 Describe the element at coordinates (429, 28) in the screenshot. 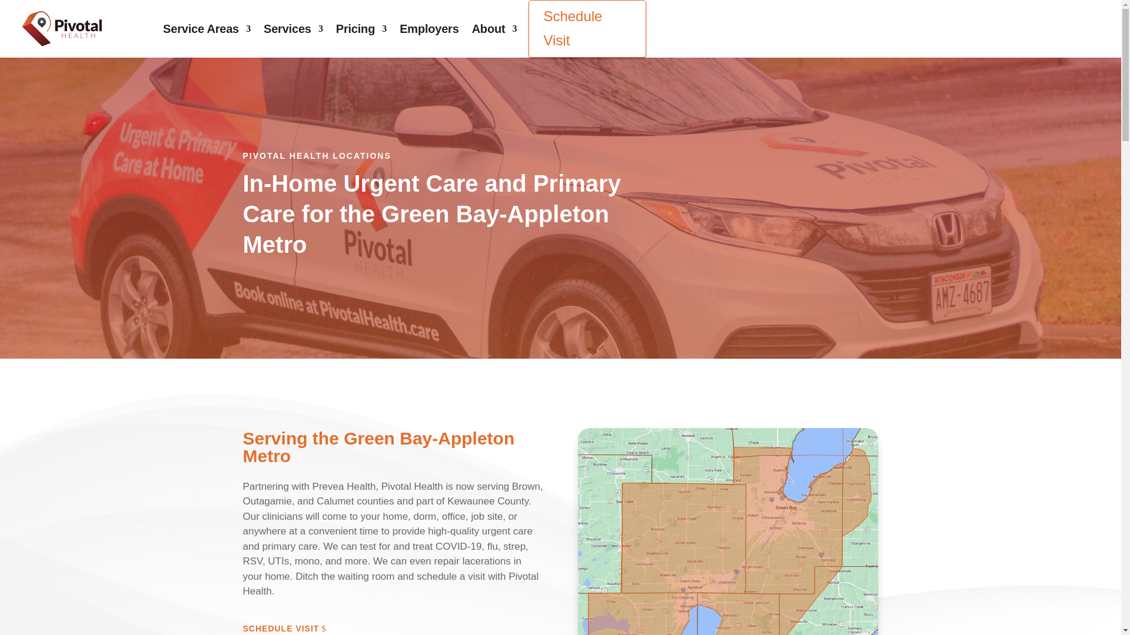

I see `Employers` at that location.